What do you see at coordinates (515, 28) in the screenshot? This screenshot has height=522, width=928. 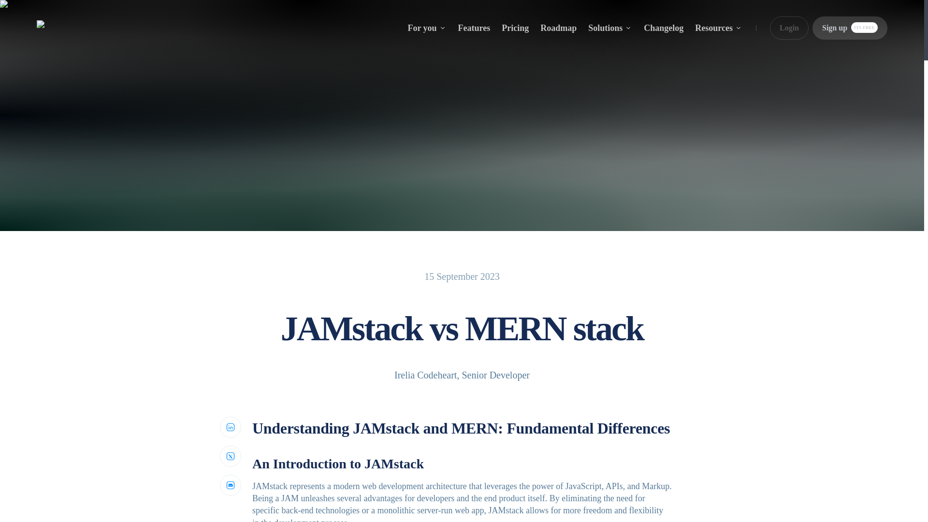 I see `Pricing` at bounding box center [515, 28].